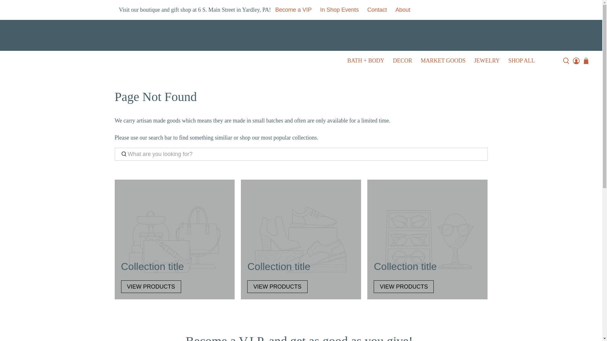 The height and width of the screenshot is (341, 607). What do you see at coordinates (487, 61) in the screenshot?
I see `JEWELRY` at bounding box center [487, 61].